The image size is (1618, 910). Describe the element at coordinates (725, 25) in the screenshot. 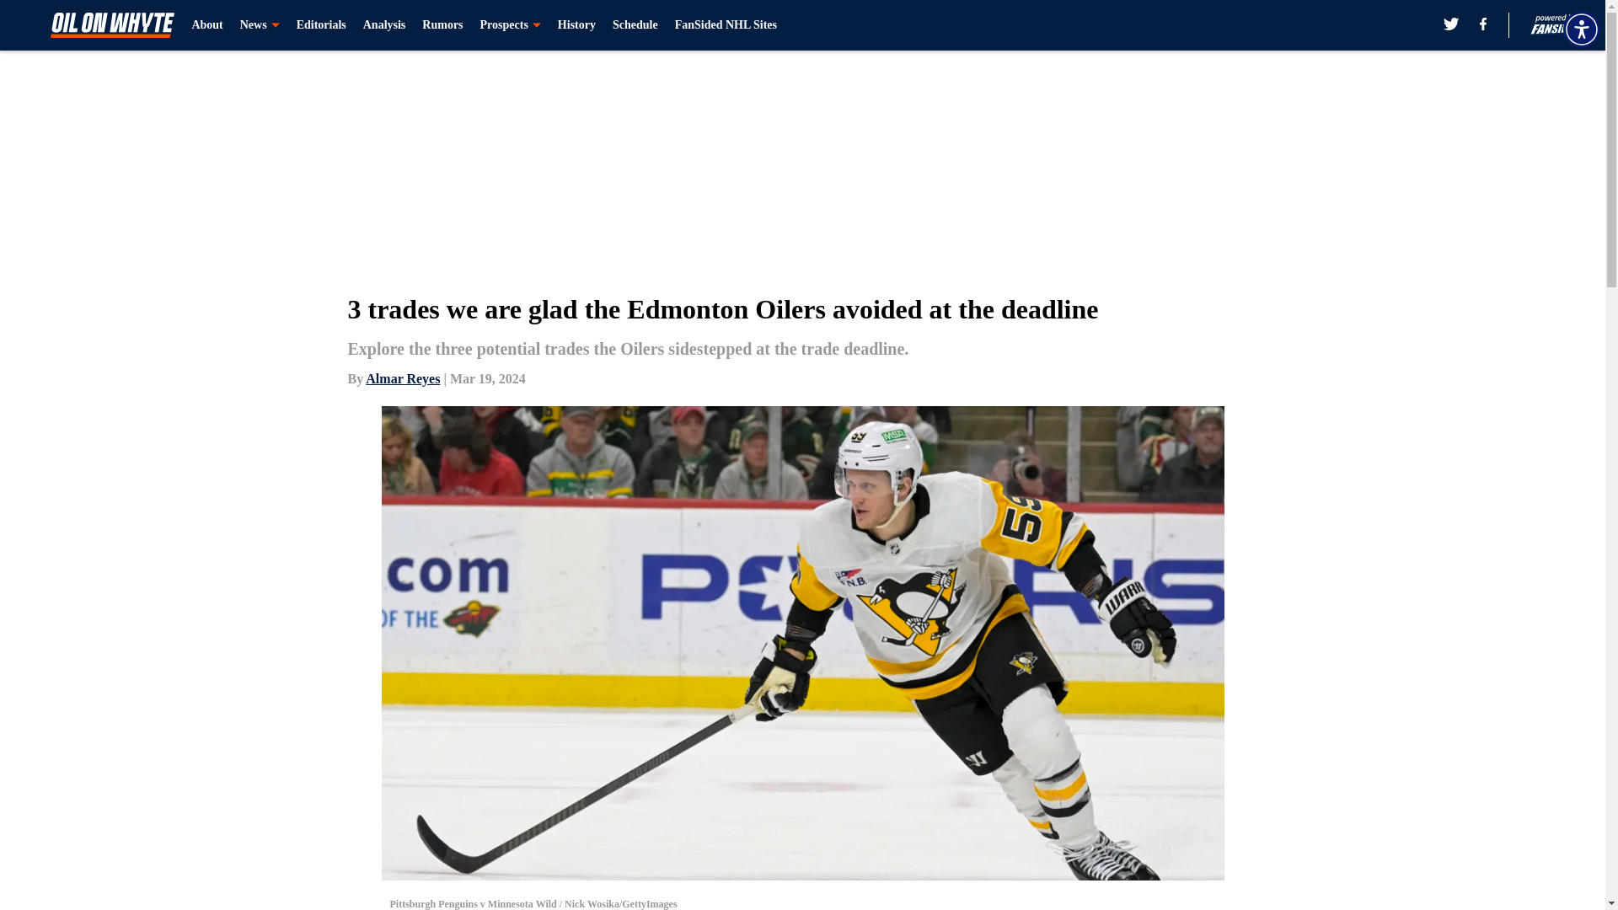

I see `FanSided NHL Sites` at that location.